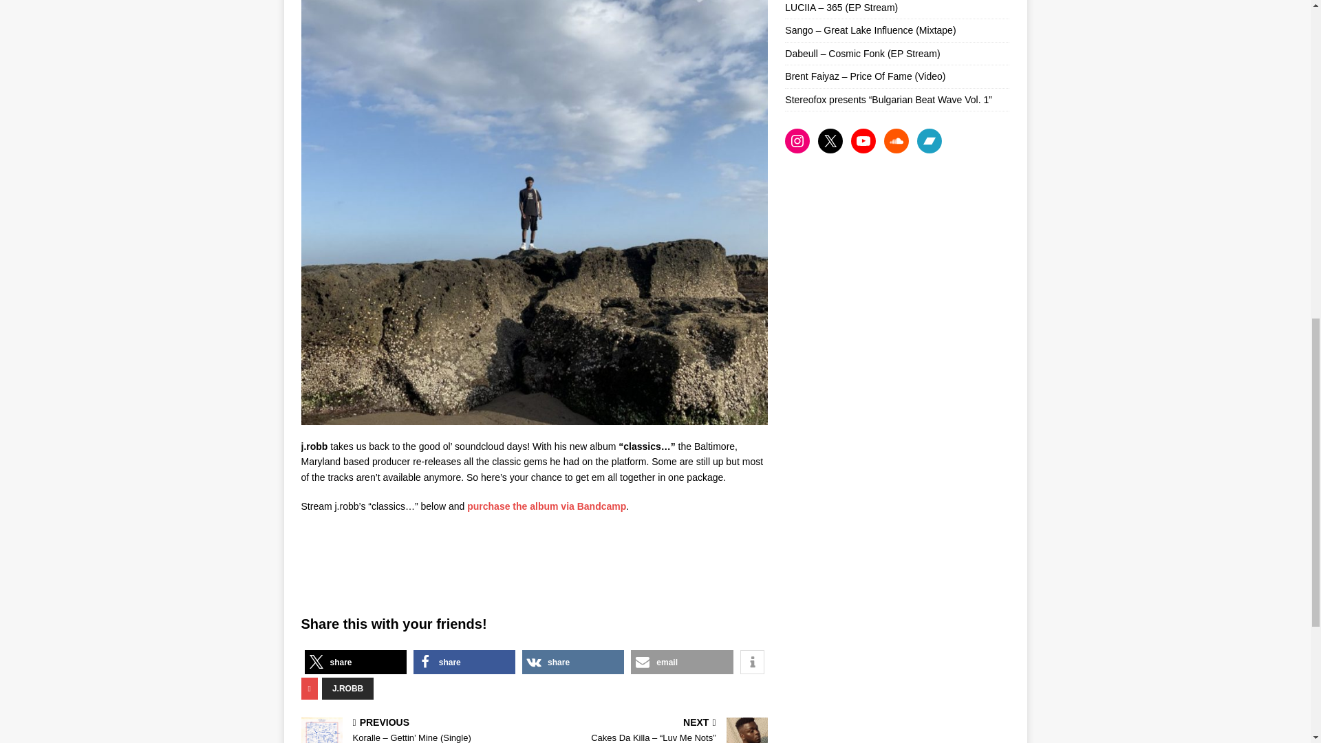  What do you see at coordinates (354, 662) in the screenshot?
I see `Share on X` at bounding box center [354, 662].